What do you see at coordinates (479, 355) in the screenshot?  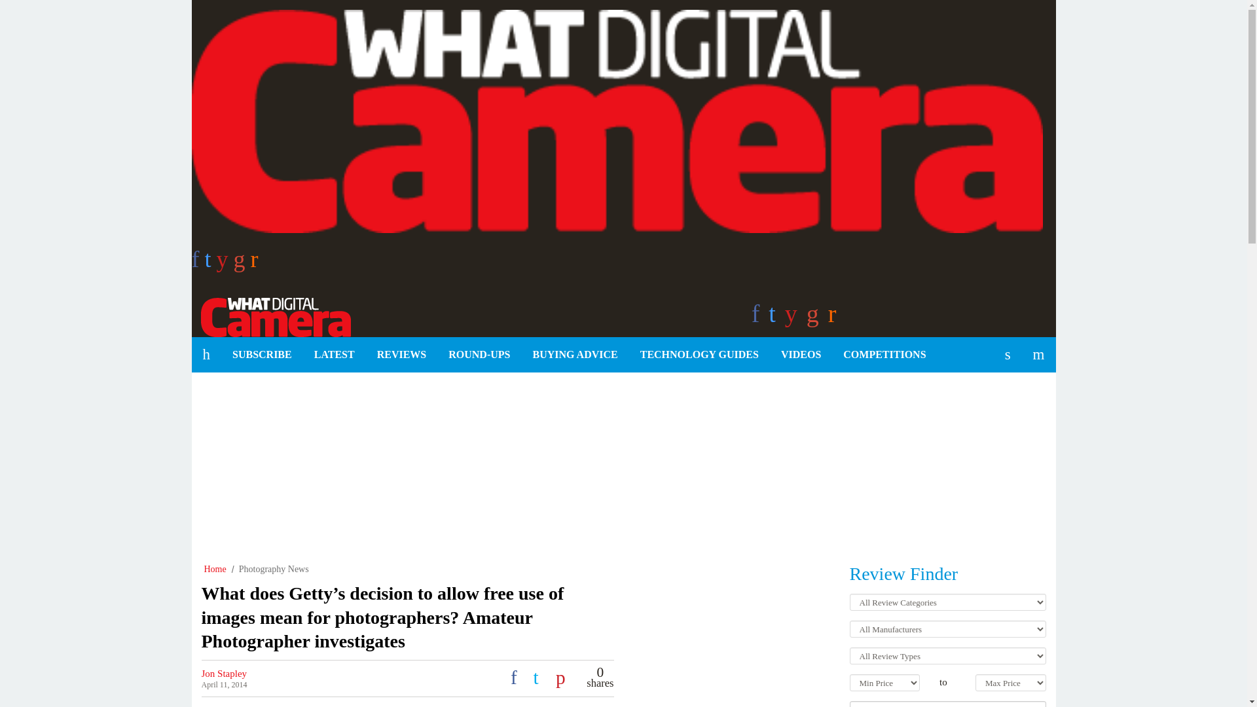 I see `ROUND-UPS` at bounding box center [479, 355].